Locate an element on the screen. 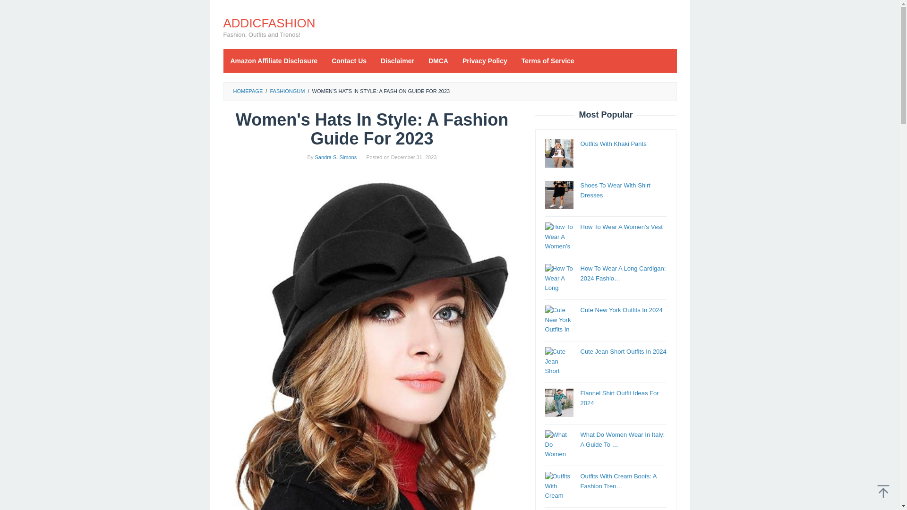 This screenshot has width=907, height=510. Flannel Shirt Outfit Ideas For 2024 is located at coordinates (619, 398).